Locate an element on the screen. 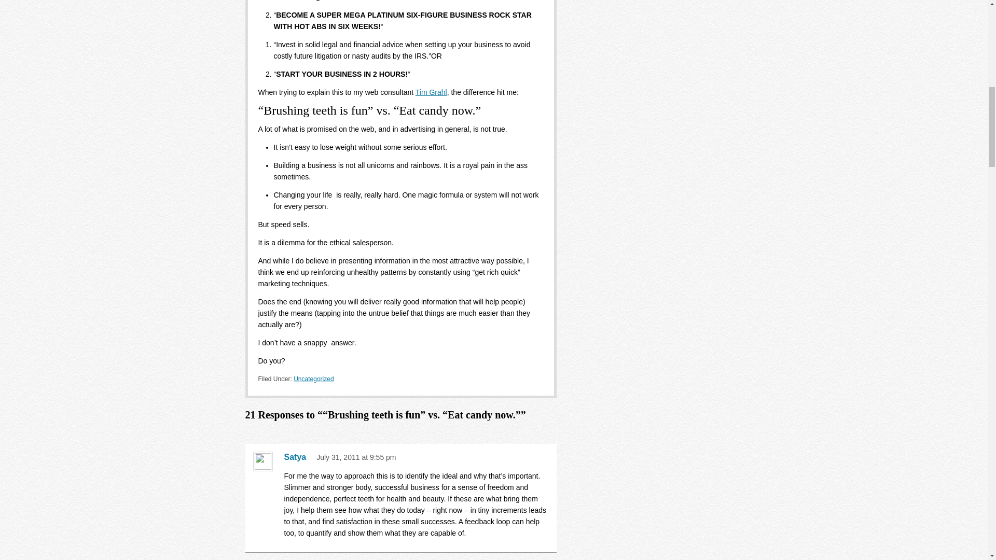 This screenshot has width=996, height=560. Uncategorized is located at coordinates (313, 379).